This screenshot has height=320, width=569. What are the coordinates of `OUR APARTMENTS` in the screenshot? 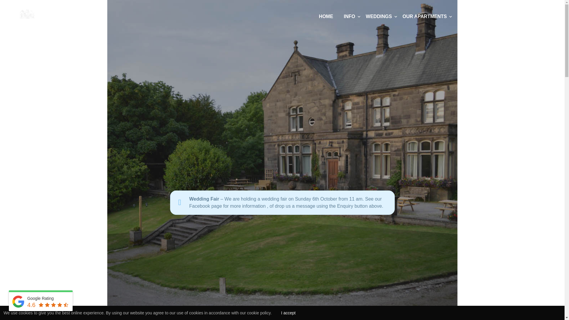 It's located at (424, 17).